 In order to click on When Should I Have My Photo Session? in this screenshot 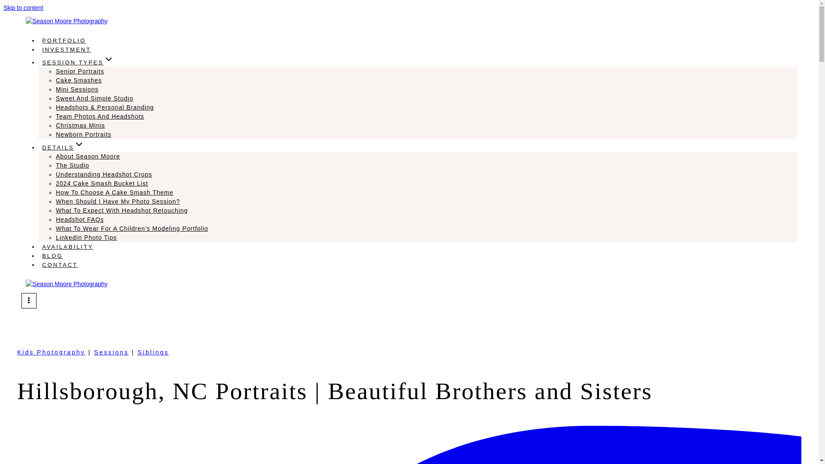, I will do `click(118, 201)`.